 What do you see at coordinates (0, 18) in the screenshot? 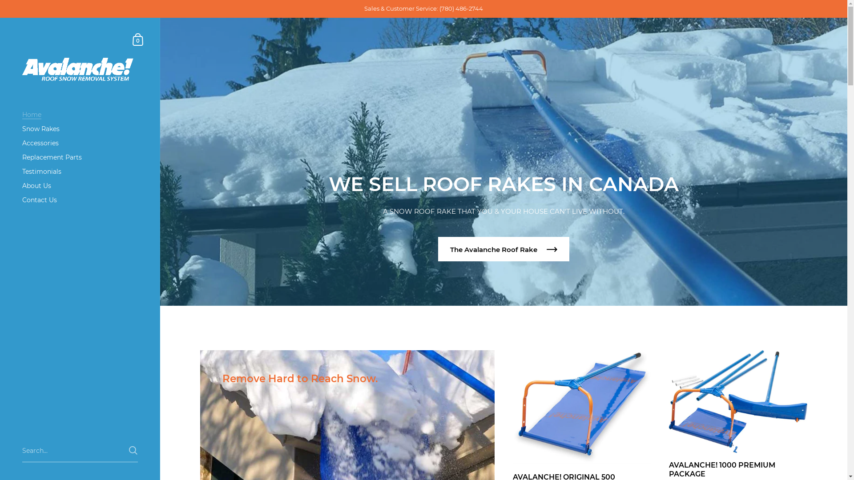
I see `Skip to content` at bounding box center [0, 18].